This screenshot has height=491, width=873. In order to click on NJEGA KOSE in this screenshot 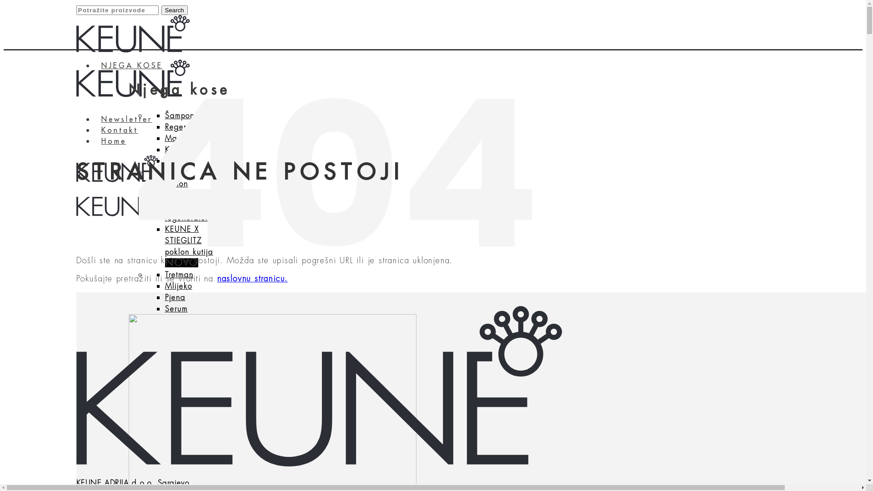, I will do `click(132, 66)`.